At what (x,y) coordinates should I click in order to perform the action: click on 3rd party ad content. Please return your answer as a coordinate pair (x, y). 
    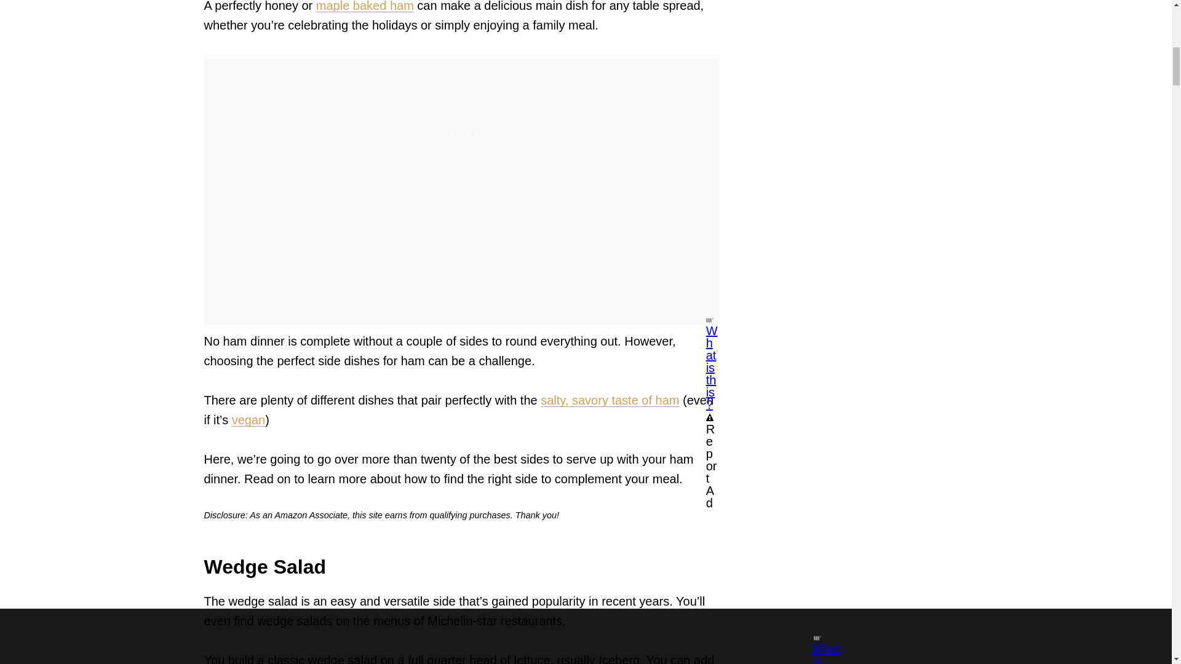
    Looking at the image, I should click on (461, 132).